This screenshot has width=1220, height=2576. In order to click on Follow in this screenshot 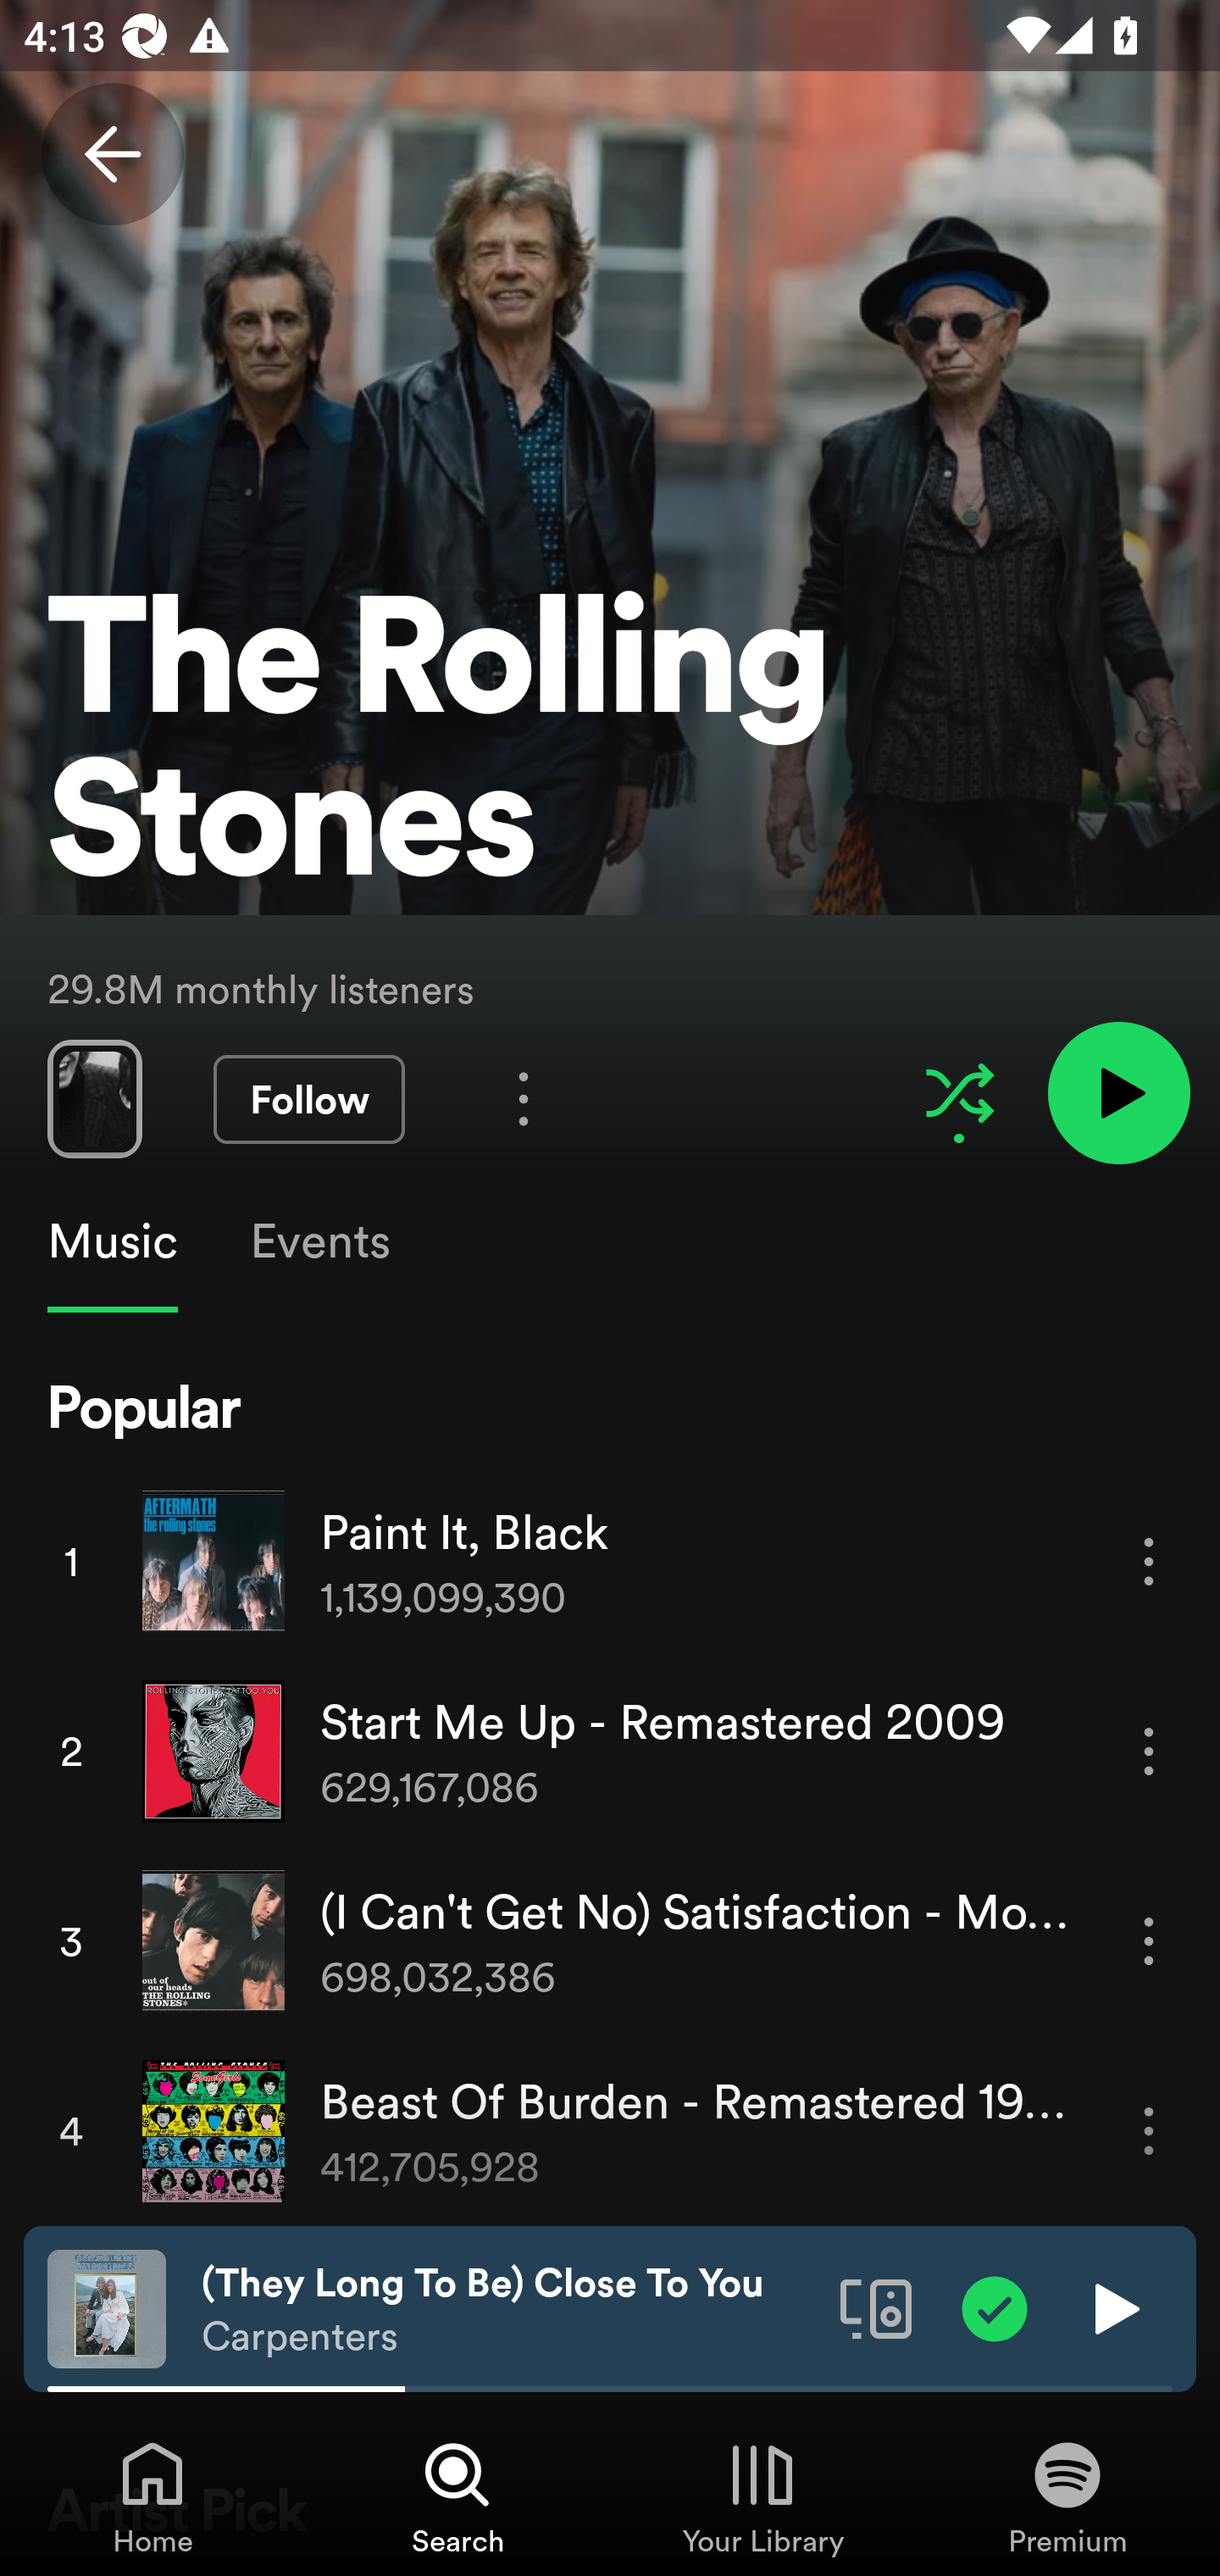, I will do `click(308, 1100)`.